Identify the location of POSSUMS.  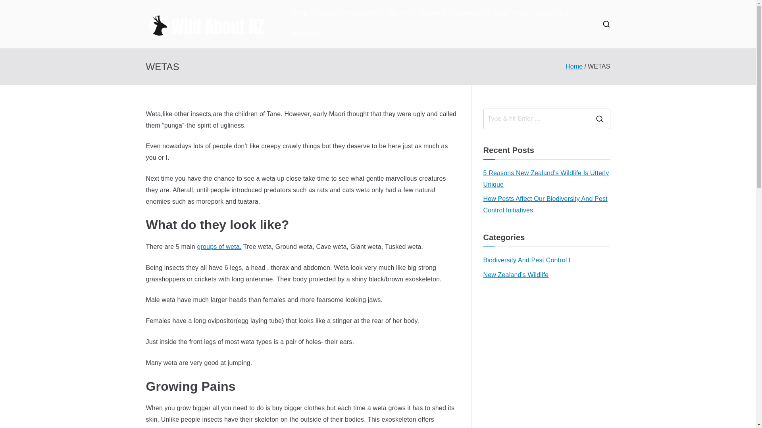
(363, 13).